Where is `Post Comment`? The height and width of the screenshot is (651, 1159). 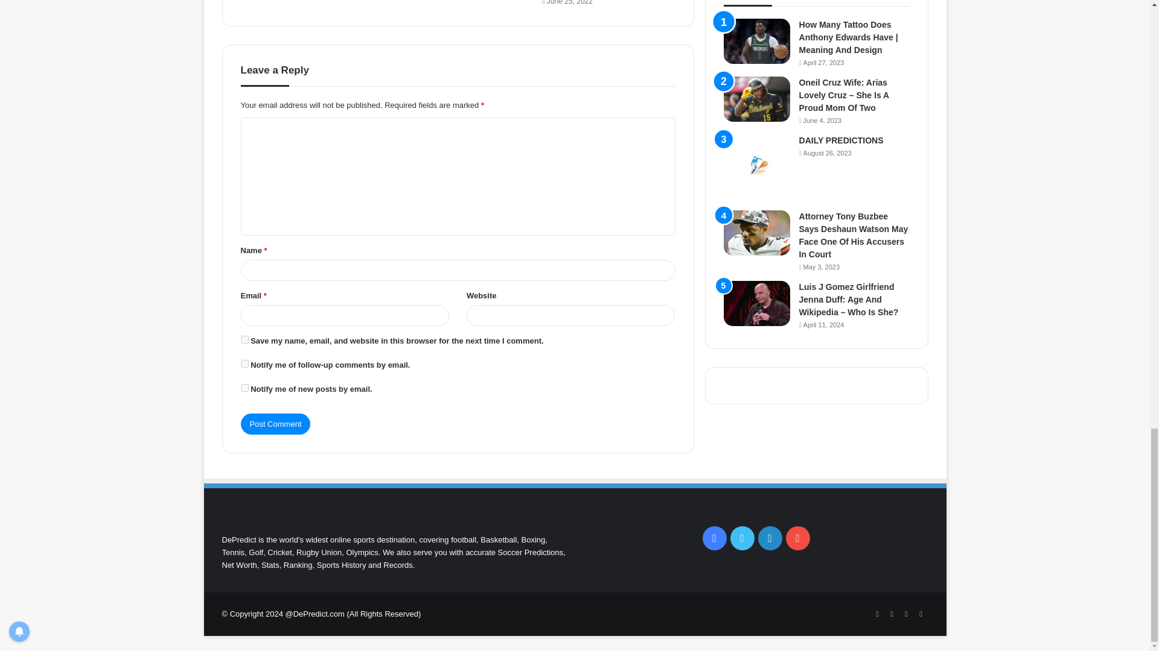 Post Comment is located at coordinates (275, 424).